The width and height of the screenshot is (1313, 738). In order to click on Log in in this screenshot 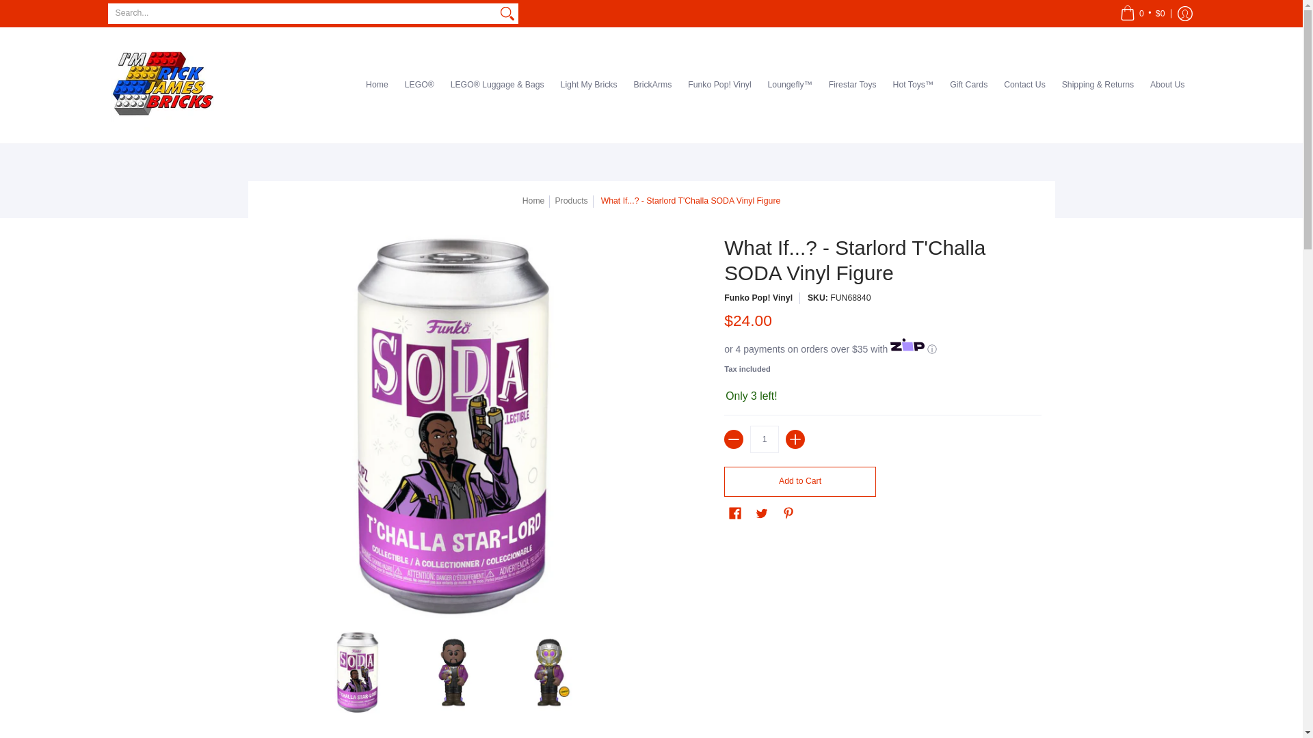, I will do `click(1184, 14)`.